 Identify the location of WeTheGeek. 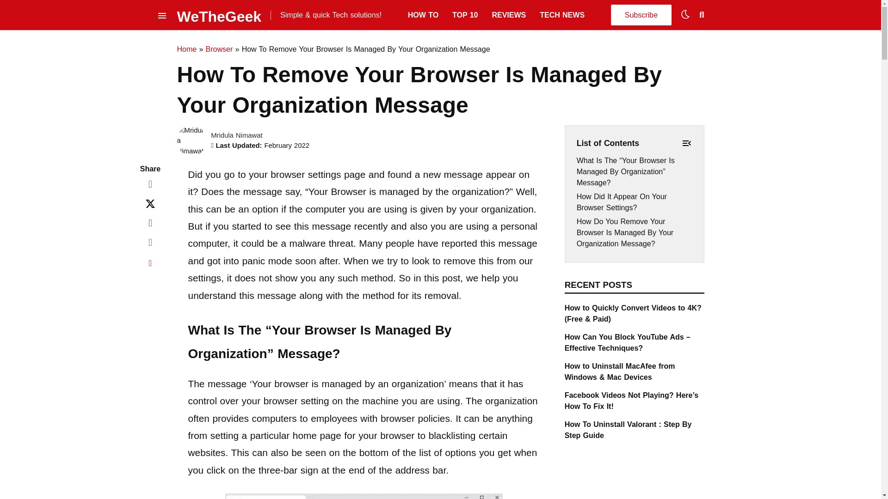
(219, 15).